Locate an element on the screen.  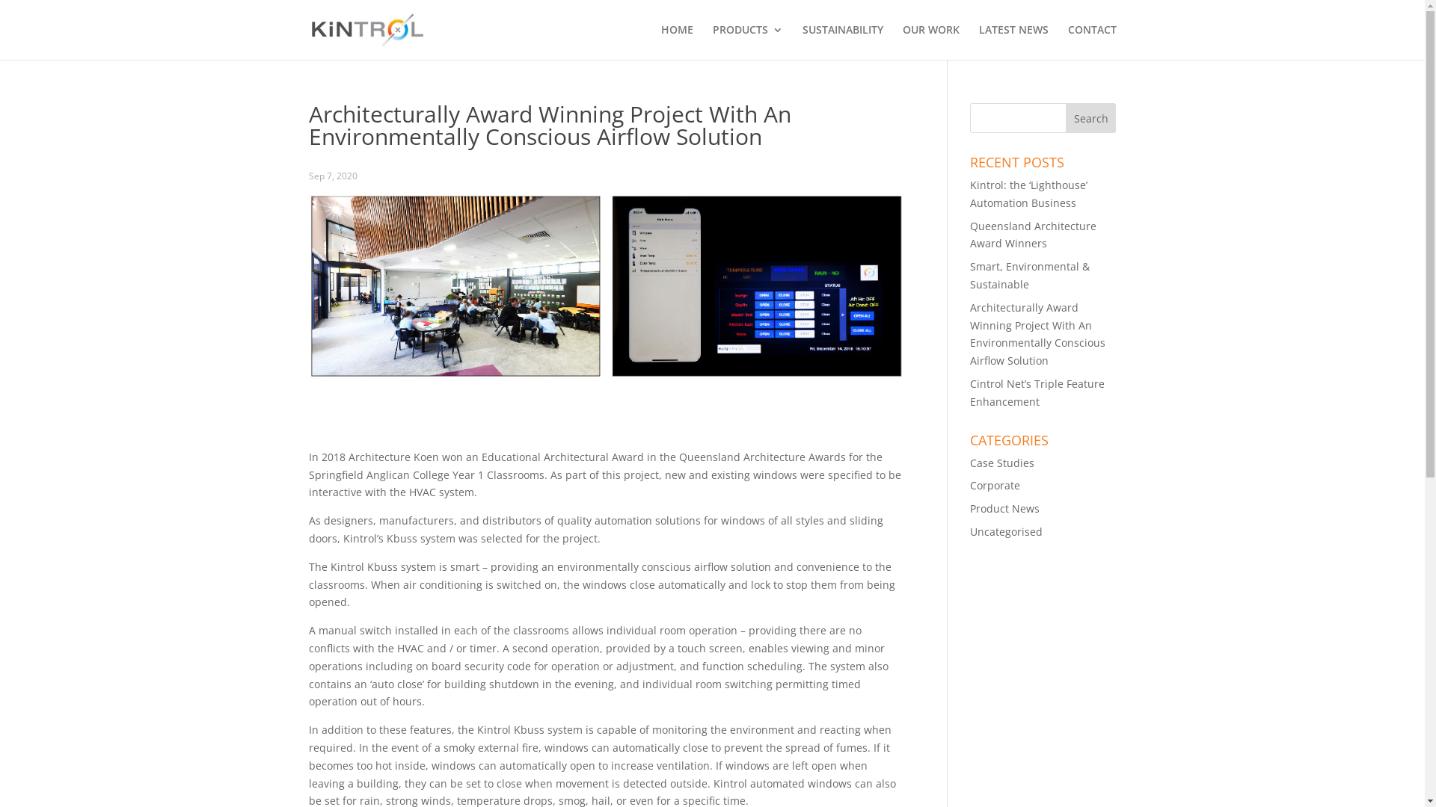
SUSTAINABILITY is located at coordinates (842, 42).